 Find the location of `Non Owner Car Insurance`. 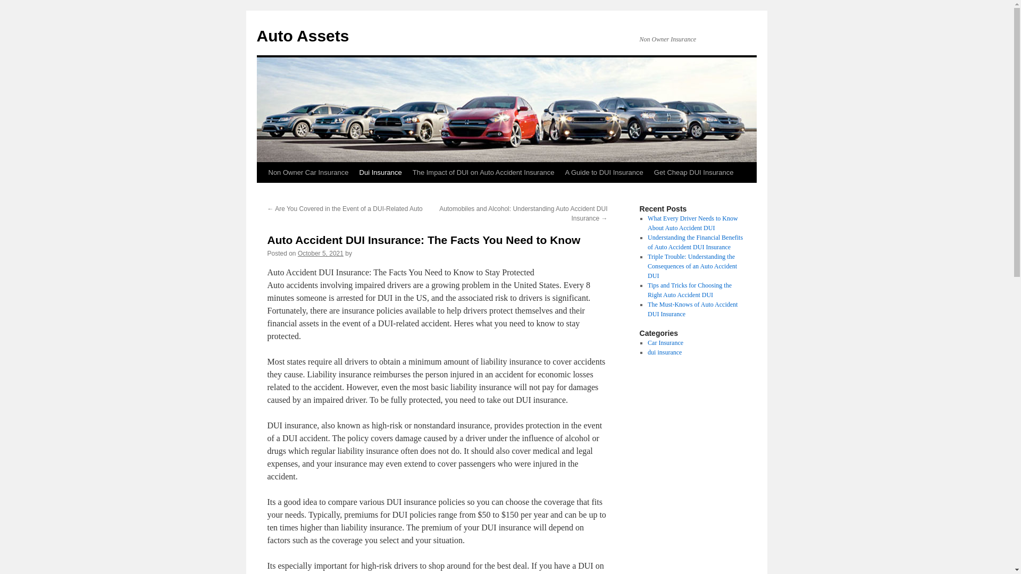

Non Owner Car Insurance is located at coordinates (307, 172).